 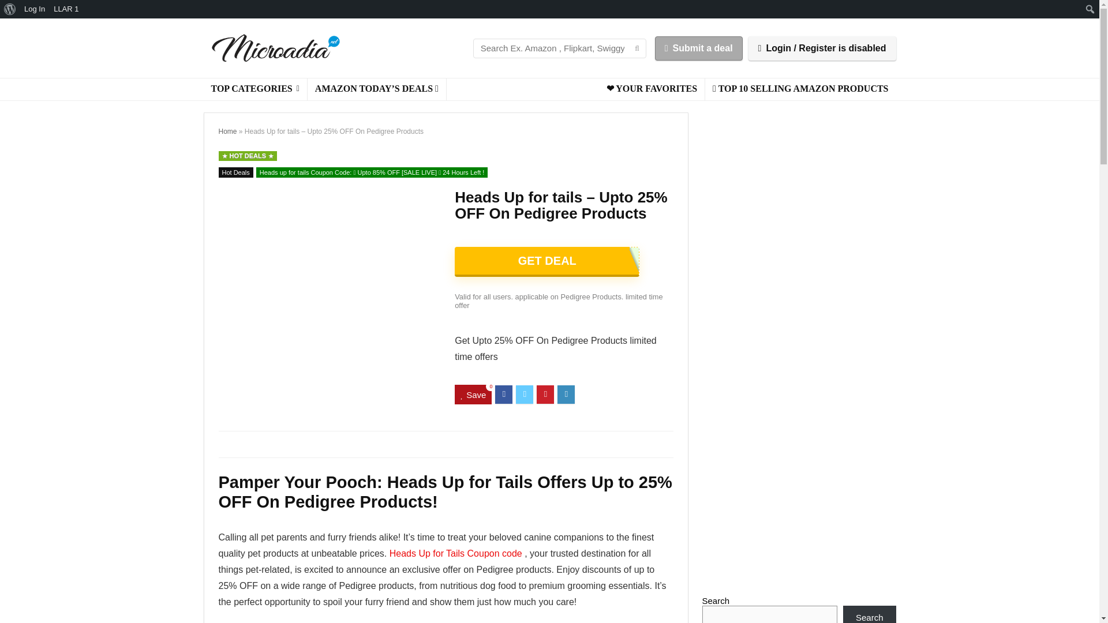 What do you see at coordinates (66, 9) in the screenshot?
I see `LLAR 1` at bounding box center [66, 9].